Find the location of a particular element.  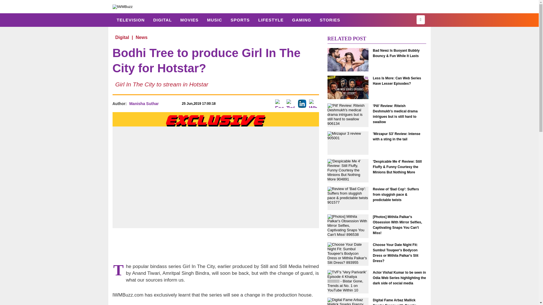

LIFESTYLE is located at coordinates (271, 20).